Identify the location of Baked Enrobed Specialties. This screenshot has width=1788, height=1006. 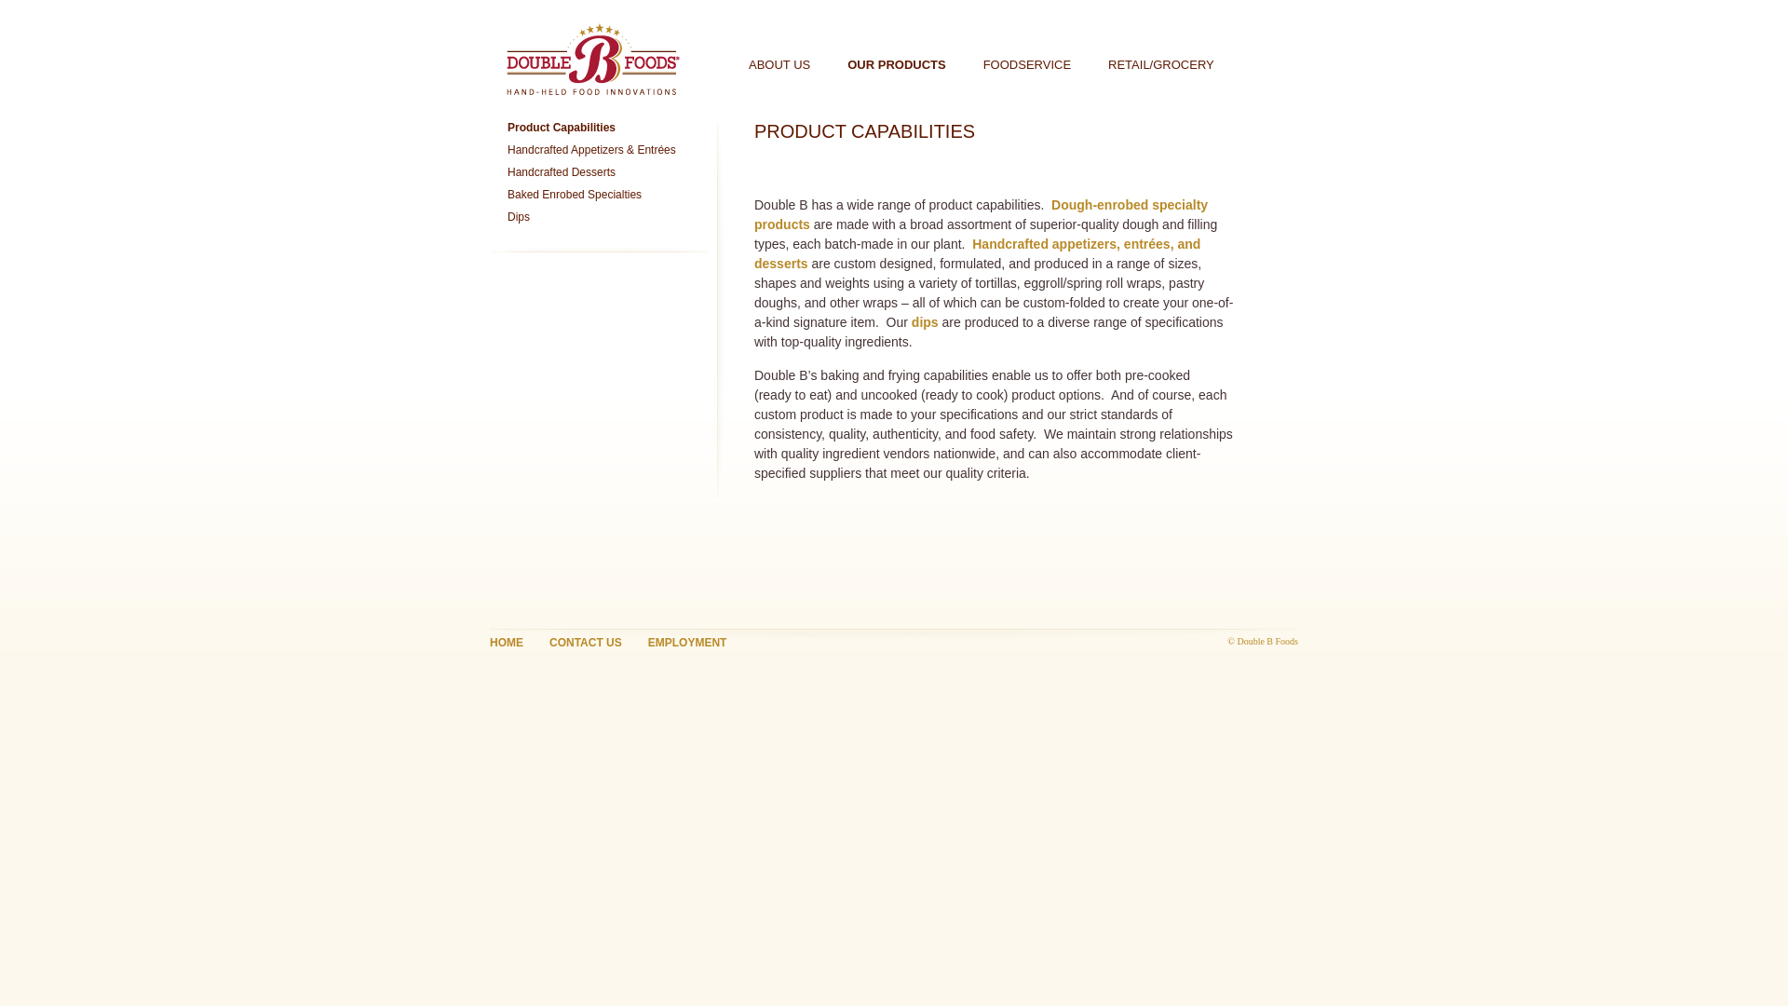
(575, 194).